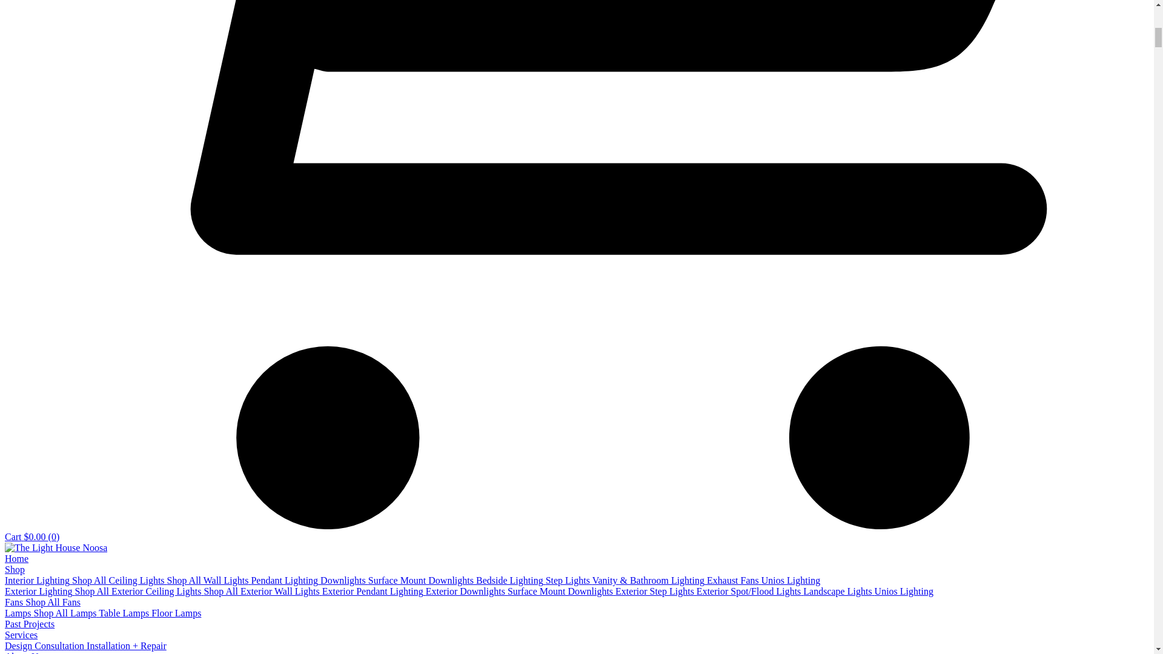 Image resolution: width=1163 pixels, height=654 pixels. What do you see at coordinates (510, 580) in the screenshot?
I see `Bedside Lighting` at bounding box center [510, 580].